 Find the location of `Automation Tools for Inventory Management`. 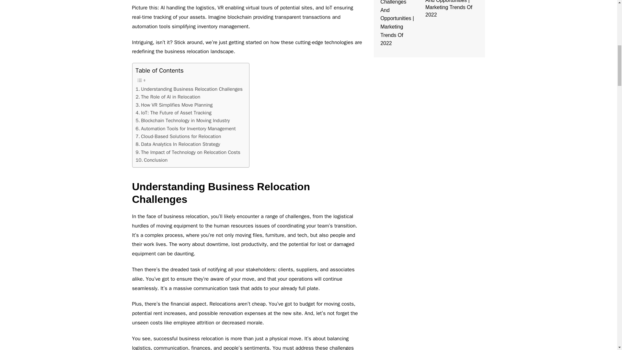

Automation Tools for Inventory Management is located at coordinates (185, 128).